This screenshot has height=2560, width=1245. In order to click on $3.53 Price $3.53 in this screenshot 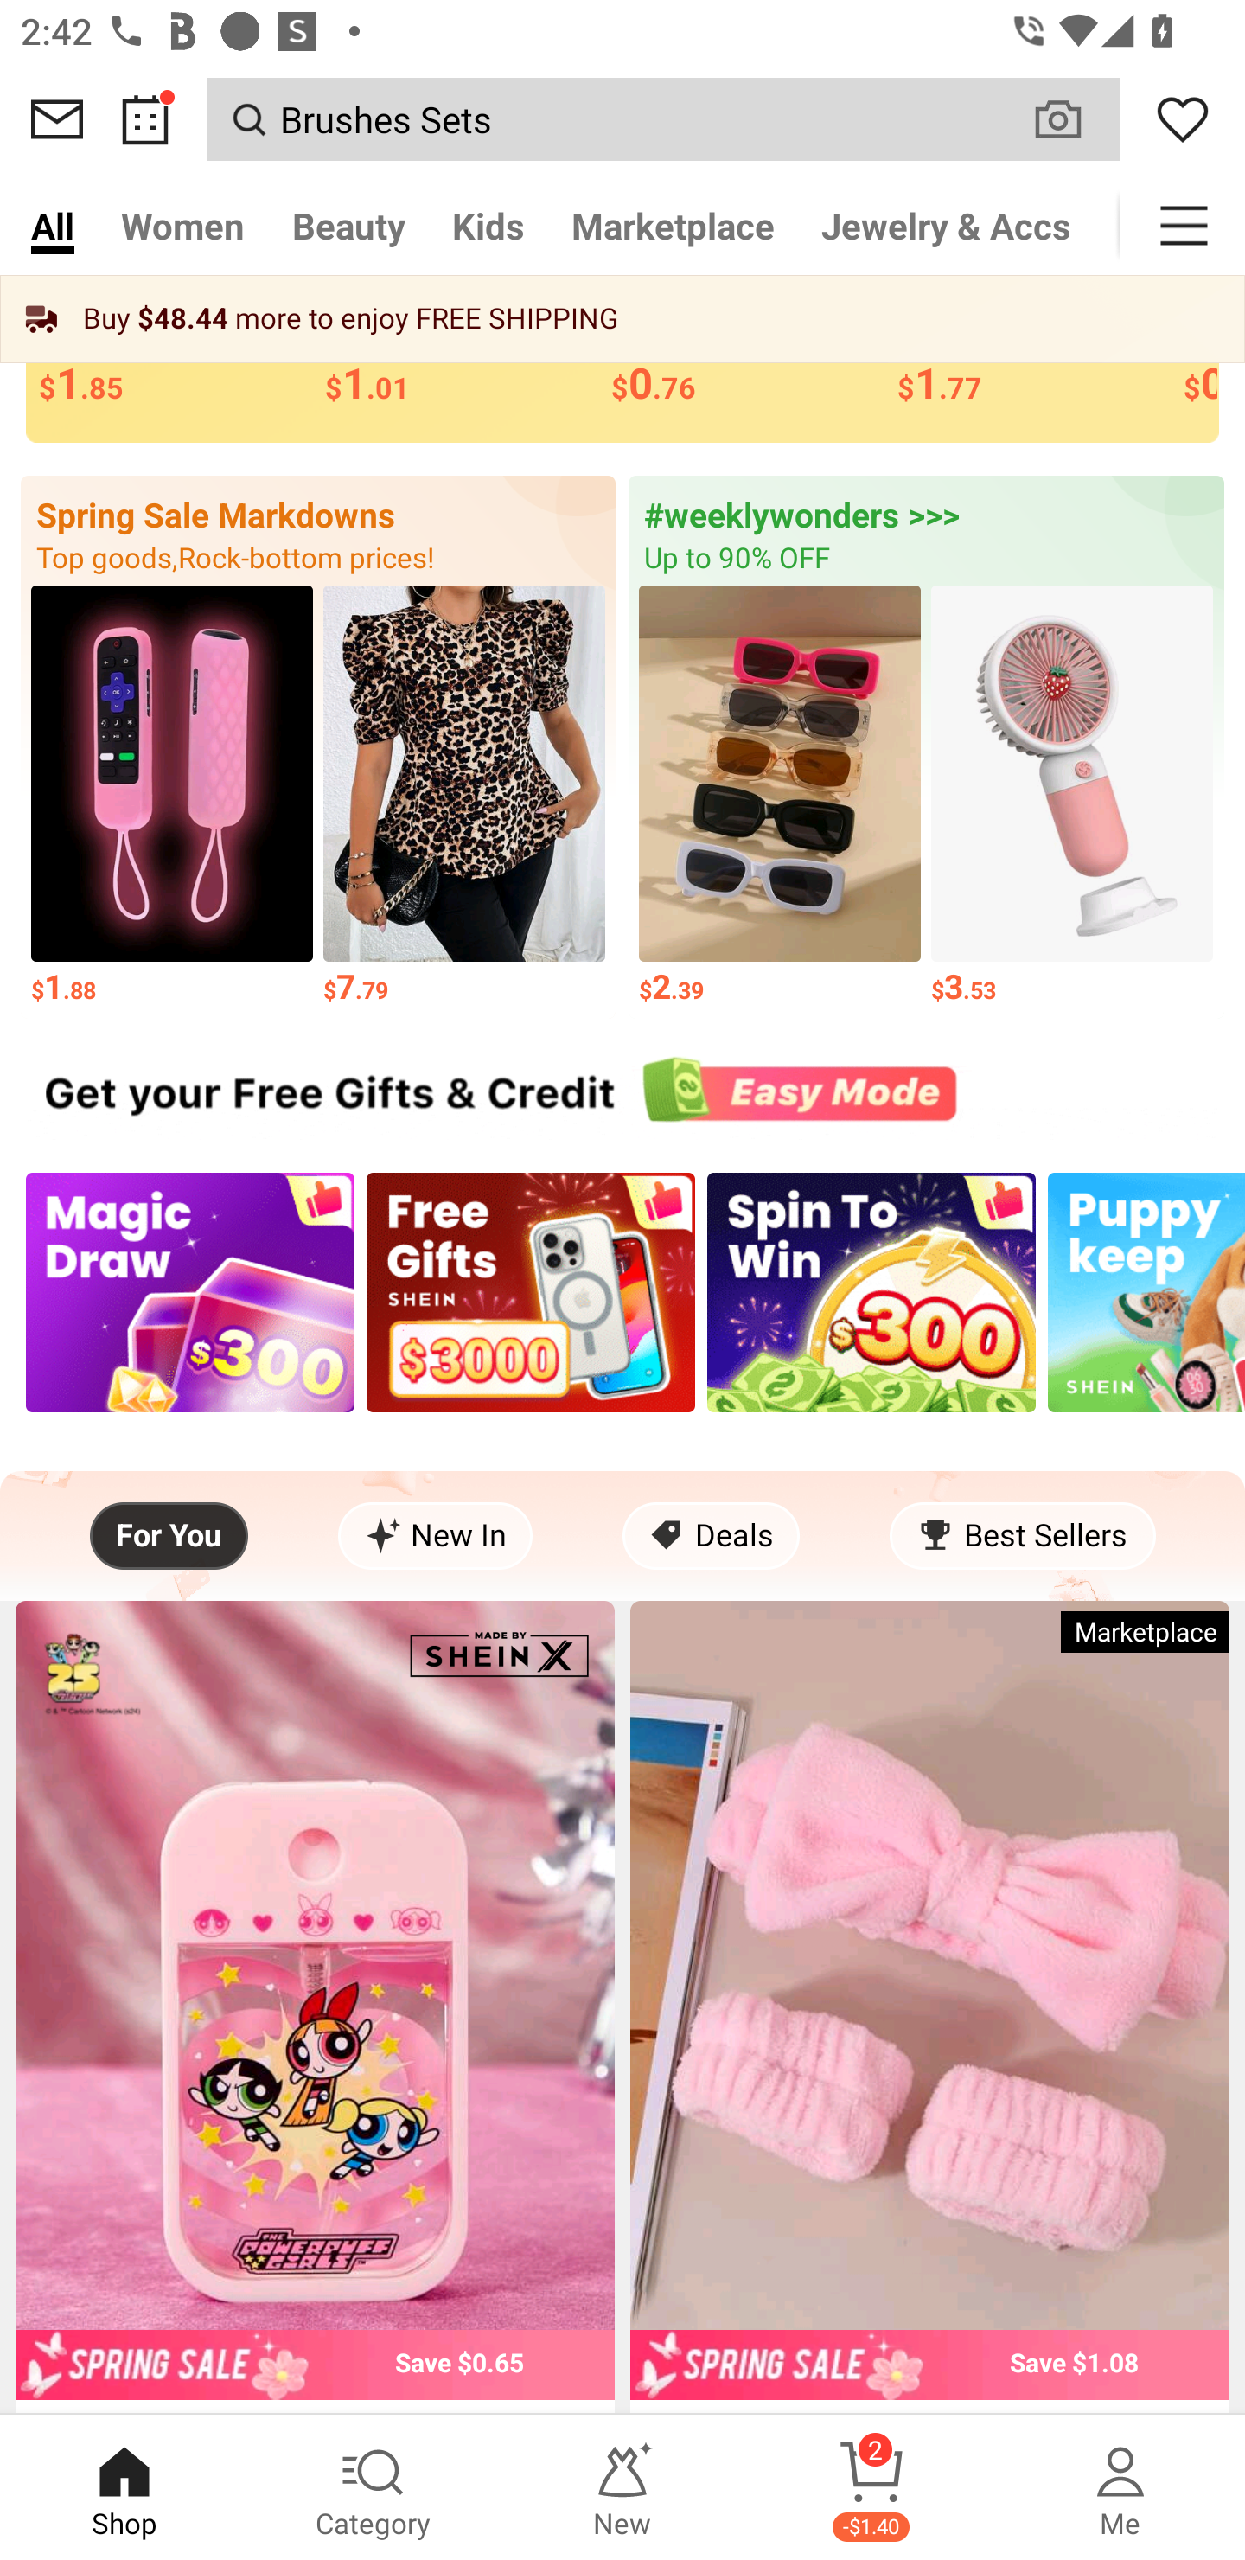, I will do `click(1072, 797)`.